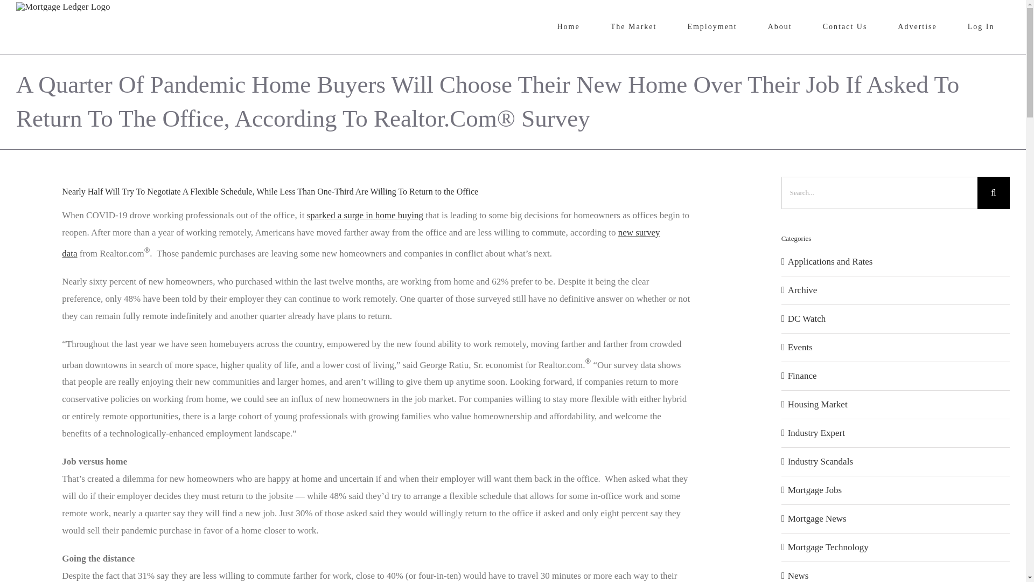 Image resolution: width=1034 pixels, height=582 pixels. What do you see at coordinates (918, 27) in the screenshot?
I see `Advertise` at bounding box center [918, 27].